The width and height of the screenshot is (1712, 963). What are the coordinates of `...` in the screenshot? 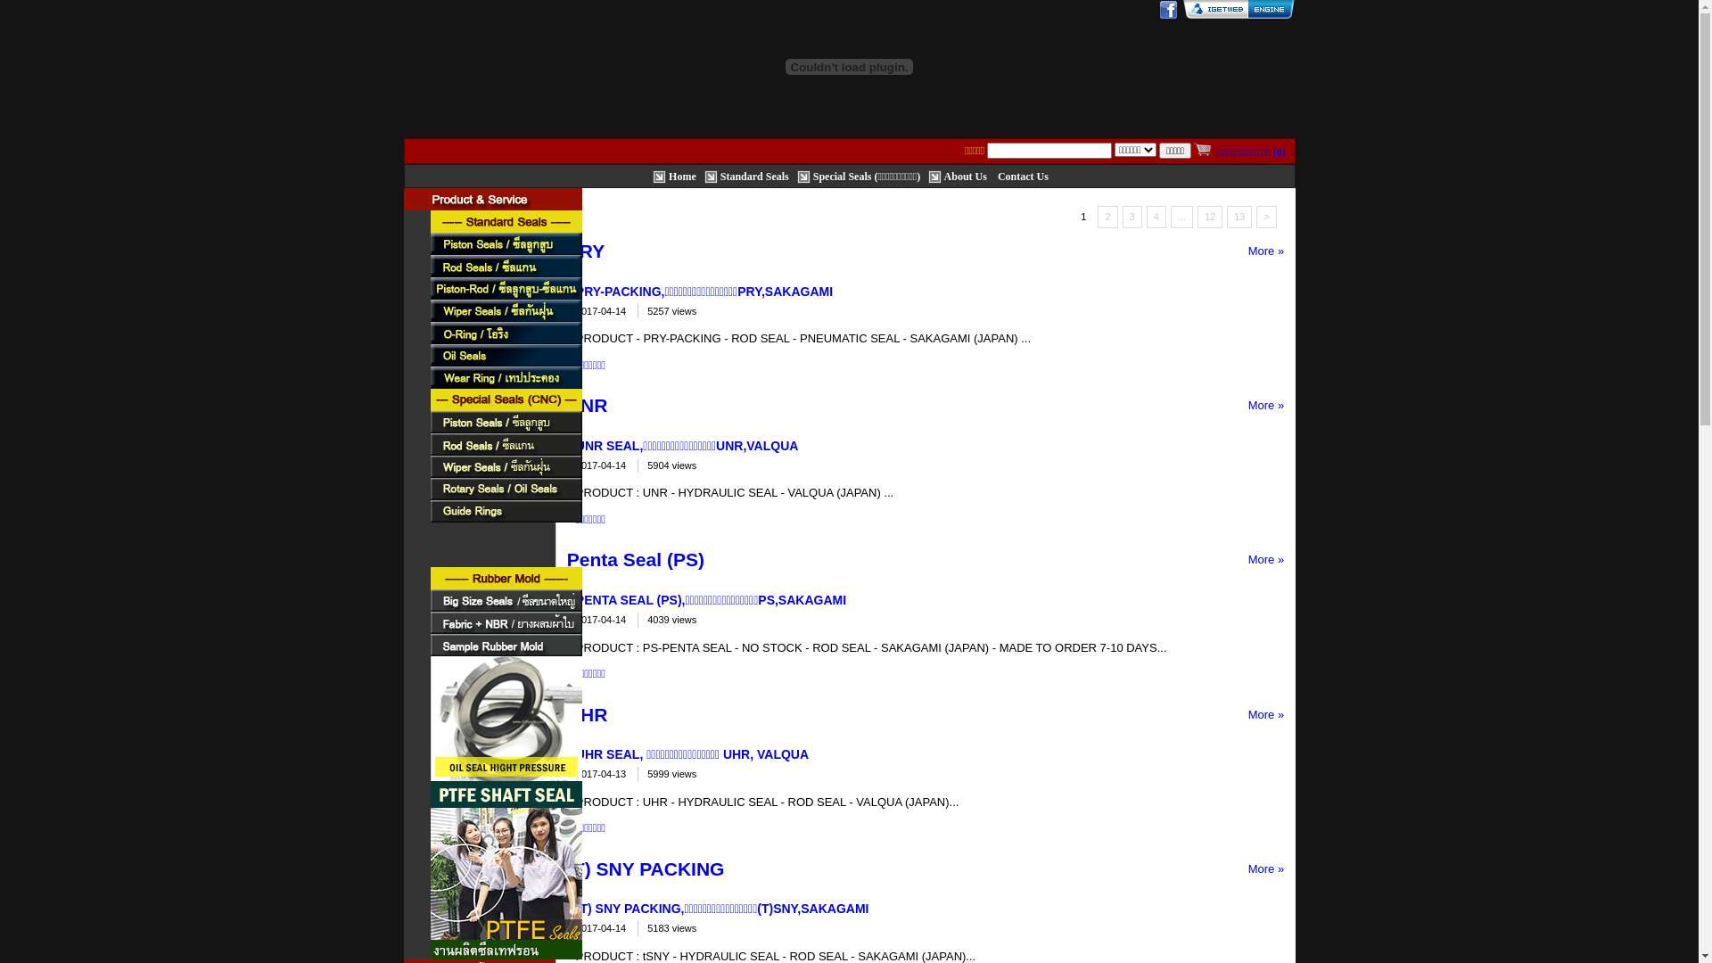 It's located at (1182, 218).